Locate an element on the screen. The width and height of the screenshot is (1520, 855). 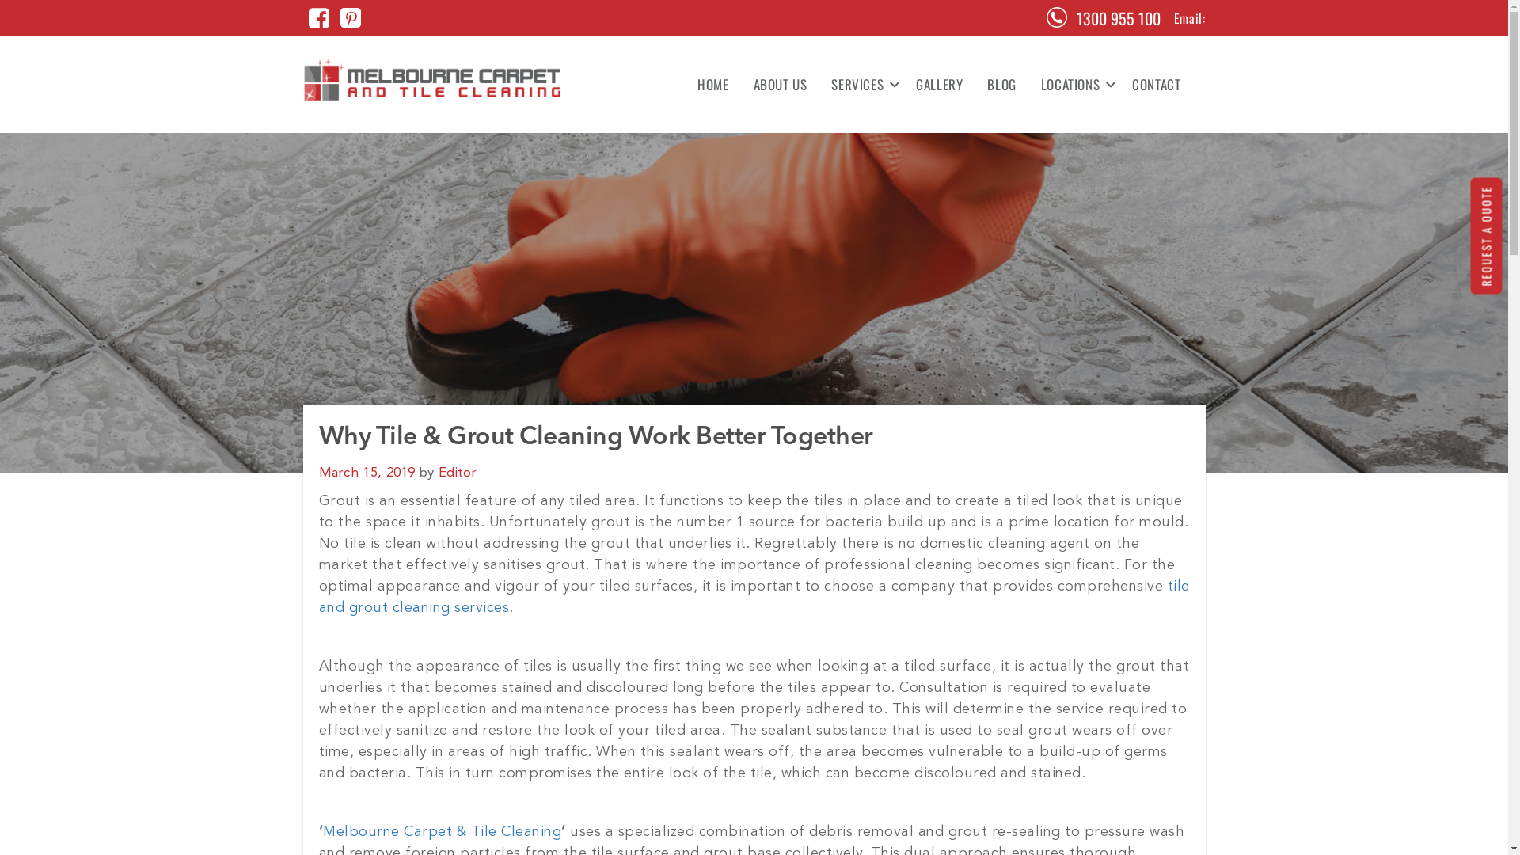
Melbourne Carpet And Tile Cleaning is located at coordinates (432, 79).